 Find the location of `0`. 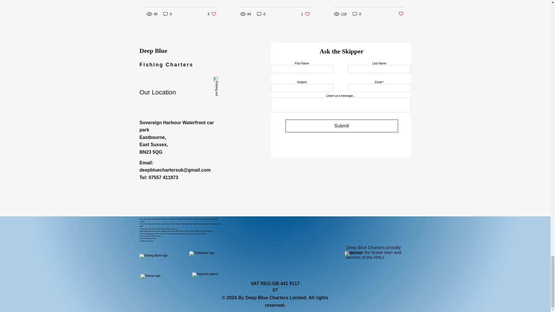

0 is located at coordinates (261, 14).